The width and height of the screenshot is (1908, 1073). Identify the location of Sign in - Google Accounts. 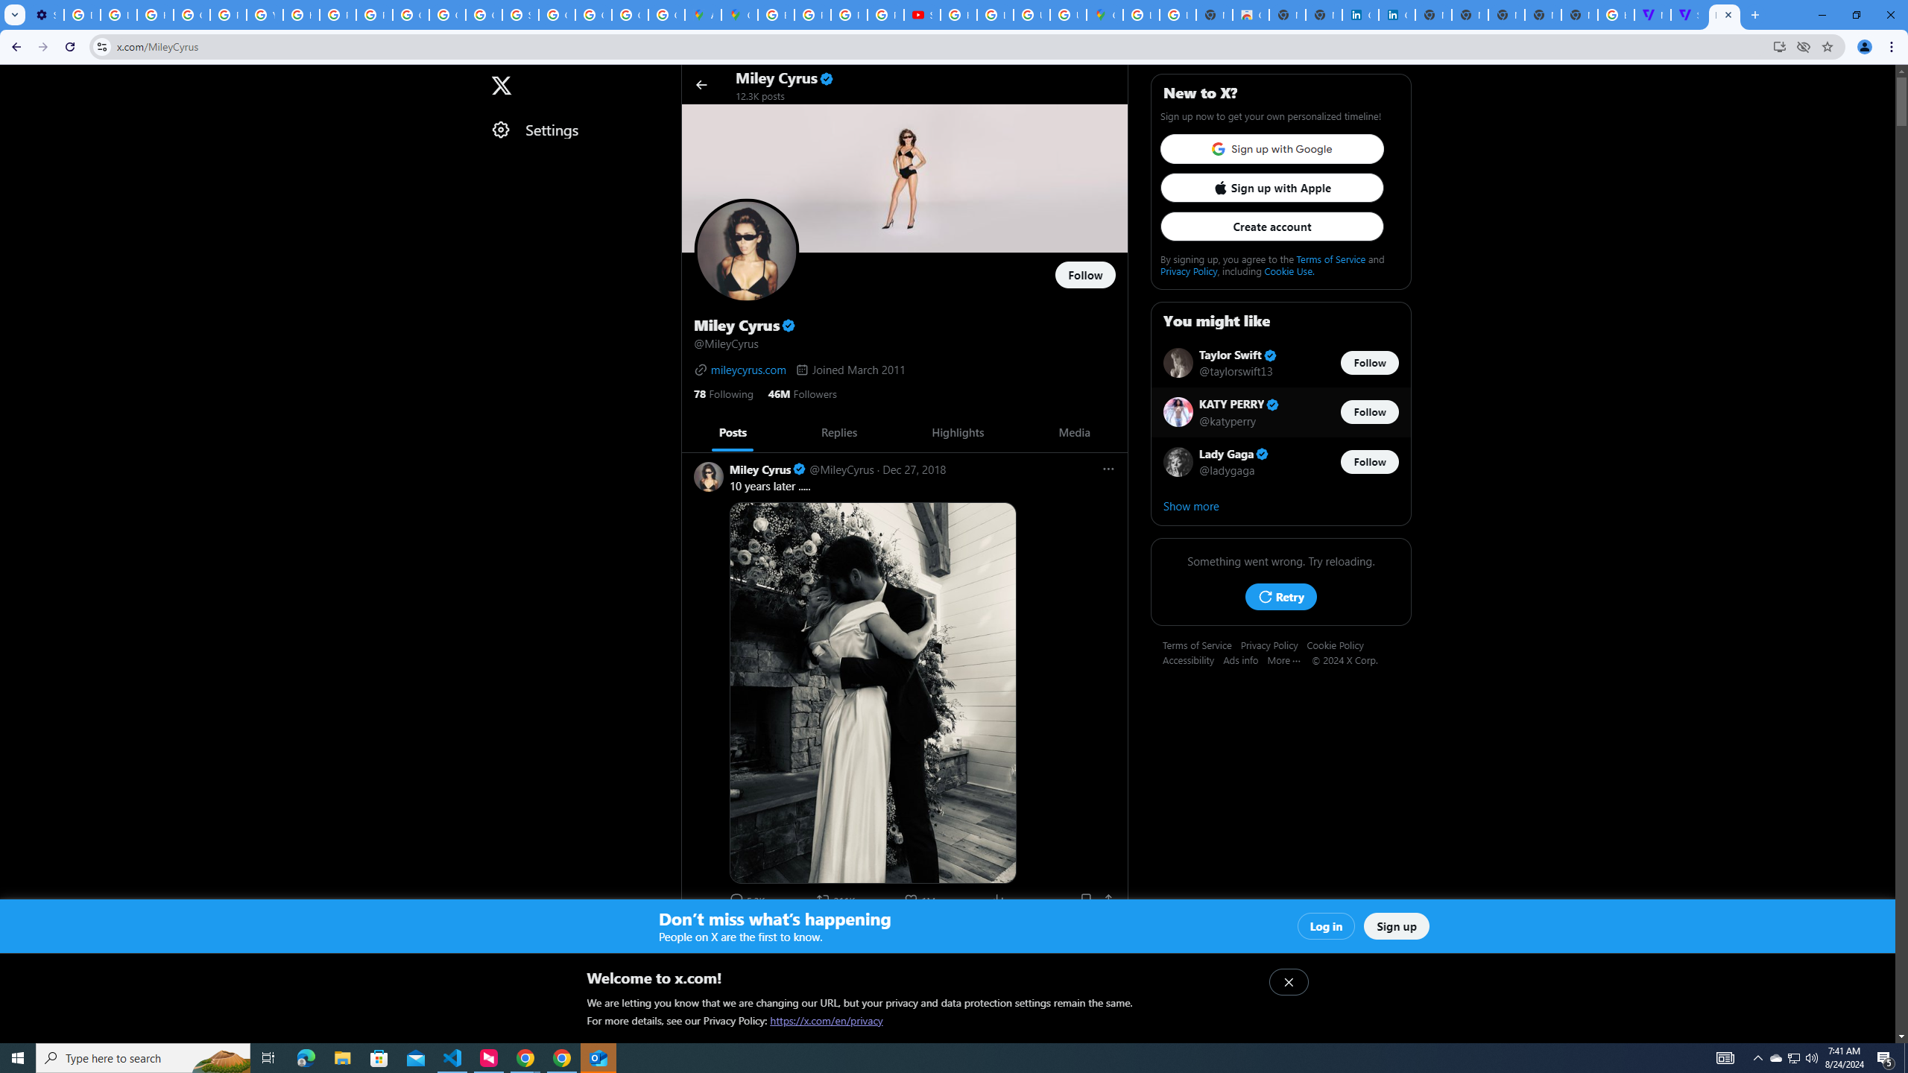
(520, 15).